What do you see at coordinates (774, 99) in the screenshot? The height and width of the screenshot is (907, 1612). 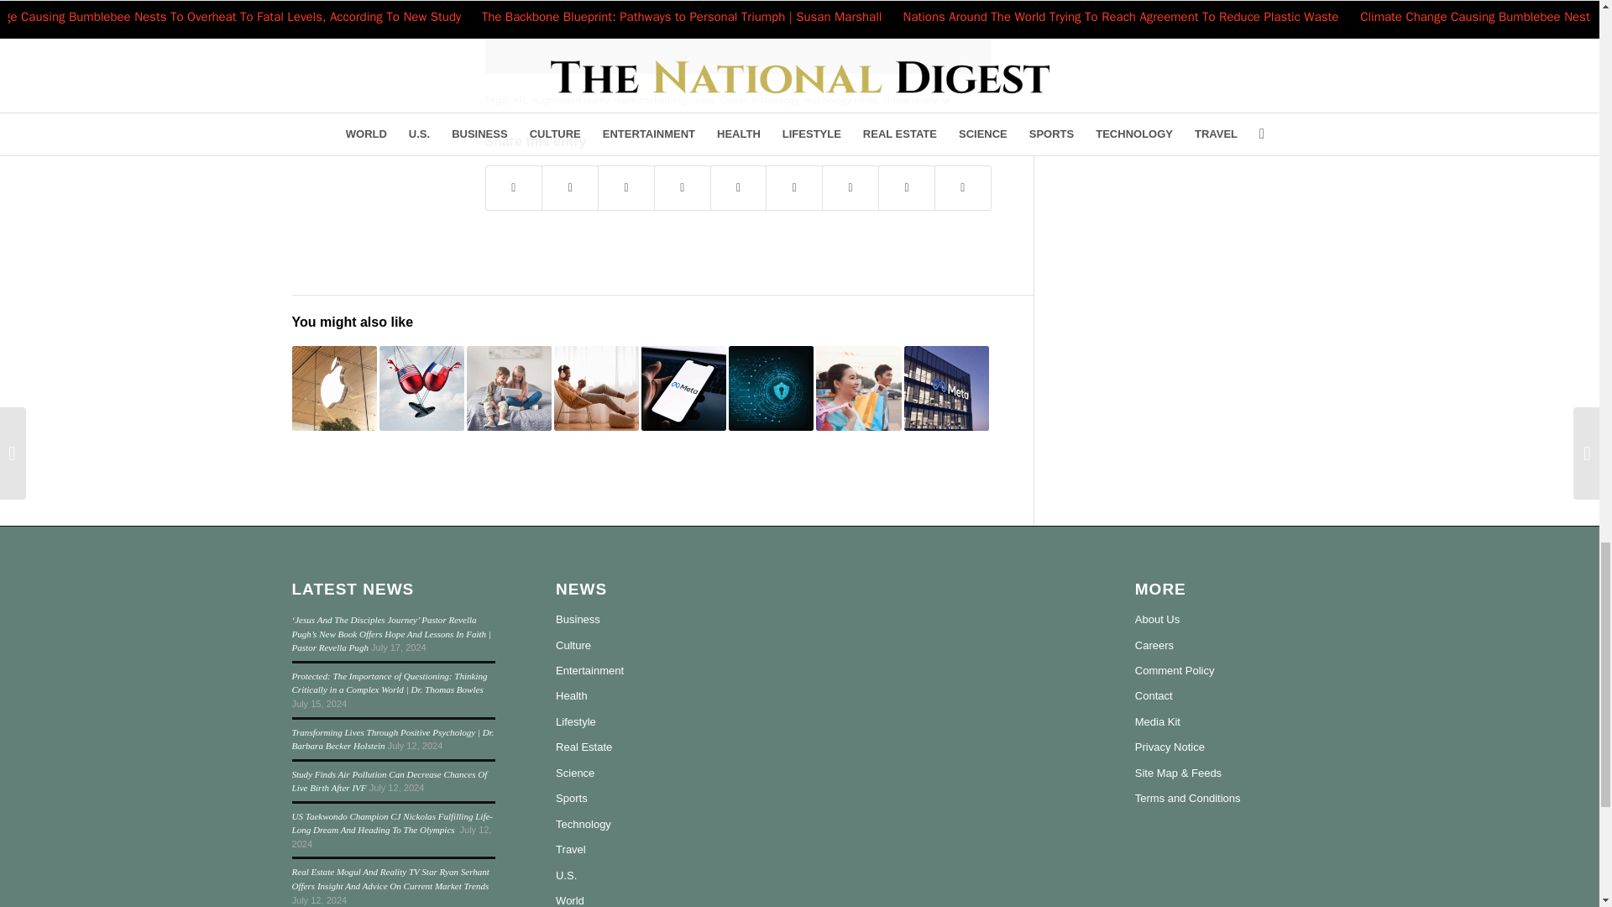 I see `technology` at bounding box center [774, 99].